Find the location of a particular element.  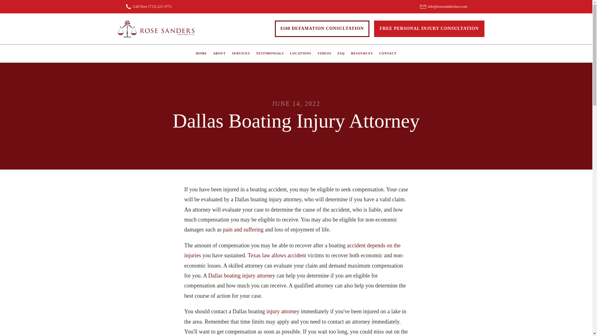

Texas law allows accident is located at coordinates (277, 255).